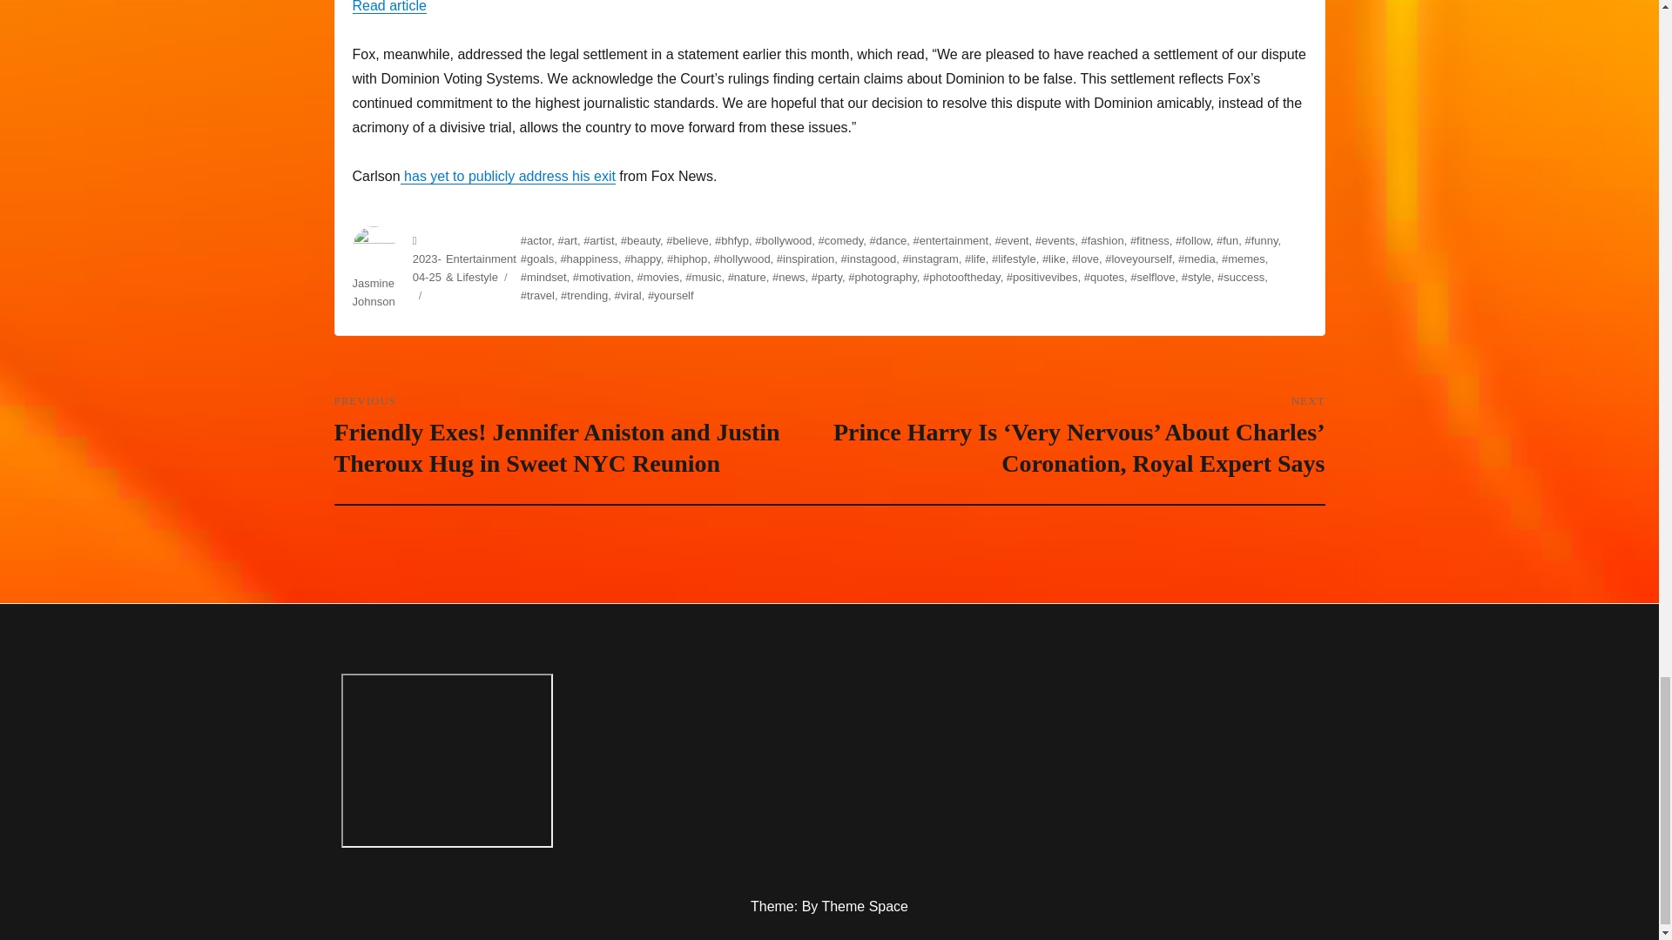  What do you see at coordinates (388, 7) in the screenshot?
I see `Read article` at bounding box center [388, 7].